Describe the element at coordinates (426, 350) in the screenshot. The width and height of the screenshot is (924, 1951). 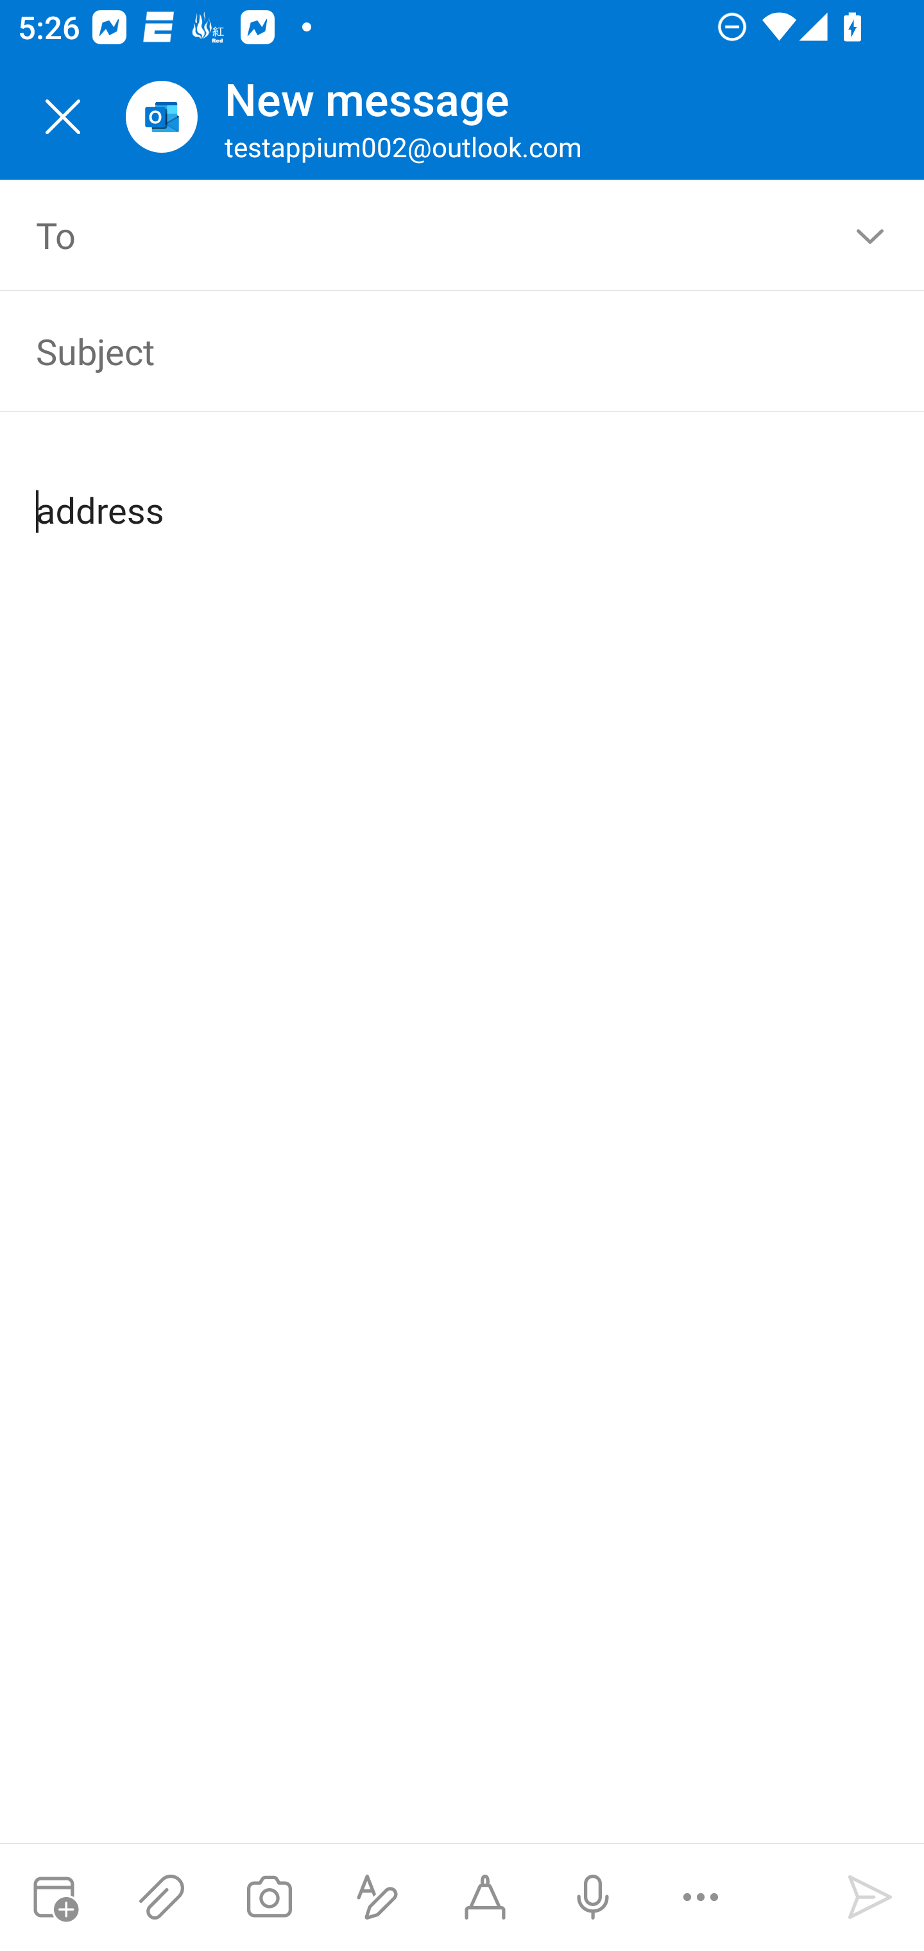
I see `Subject` at that location.